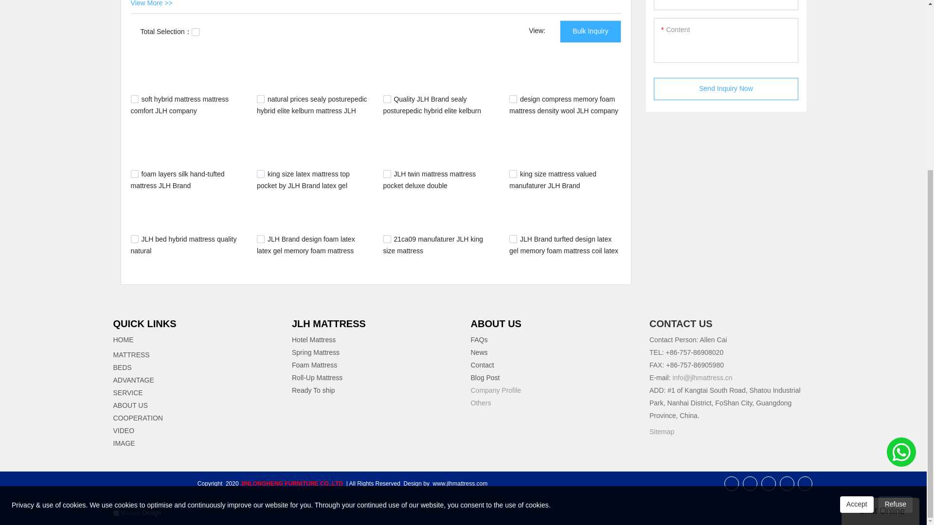 The image size is (934, 525). What do you see at coordinates (183, 245) in the screenshot?
I see `JLH bed hybrid mattress quality natural` at bounding box center [183, 245].